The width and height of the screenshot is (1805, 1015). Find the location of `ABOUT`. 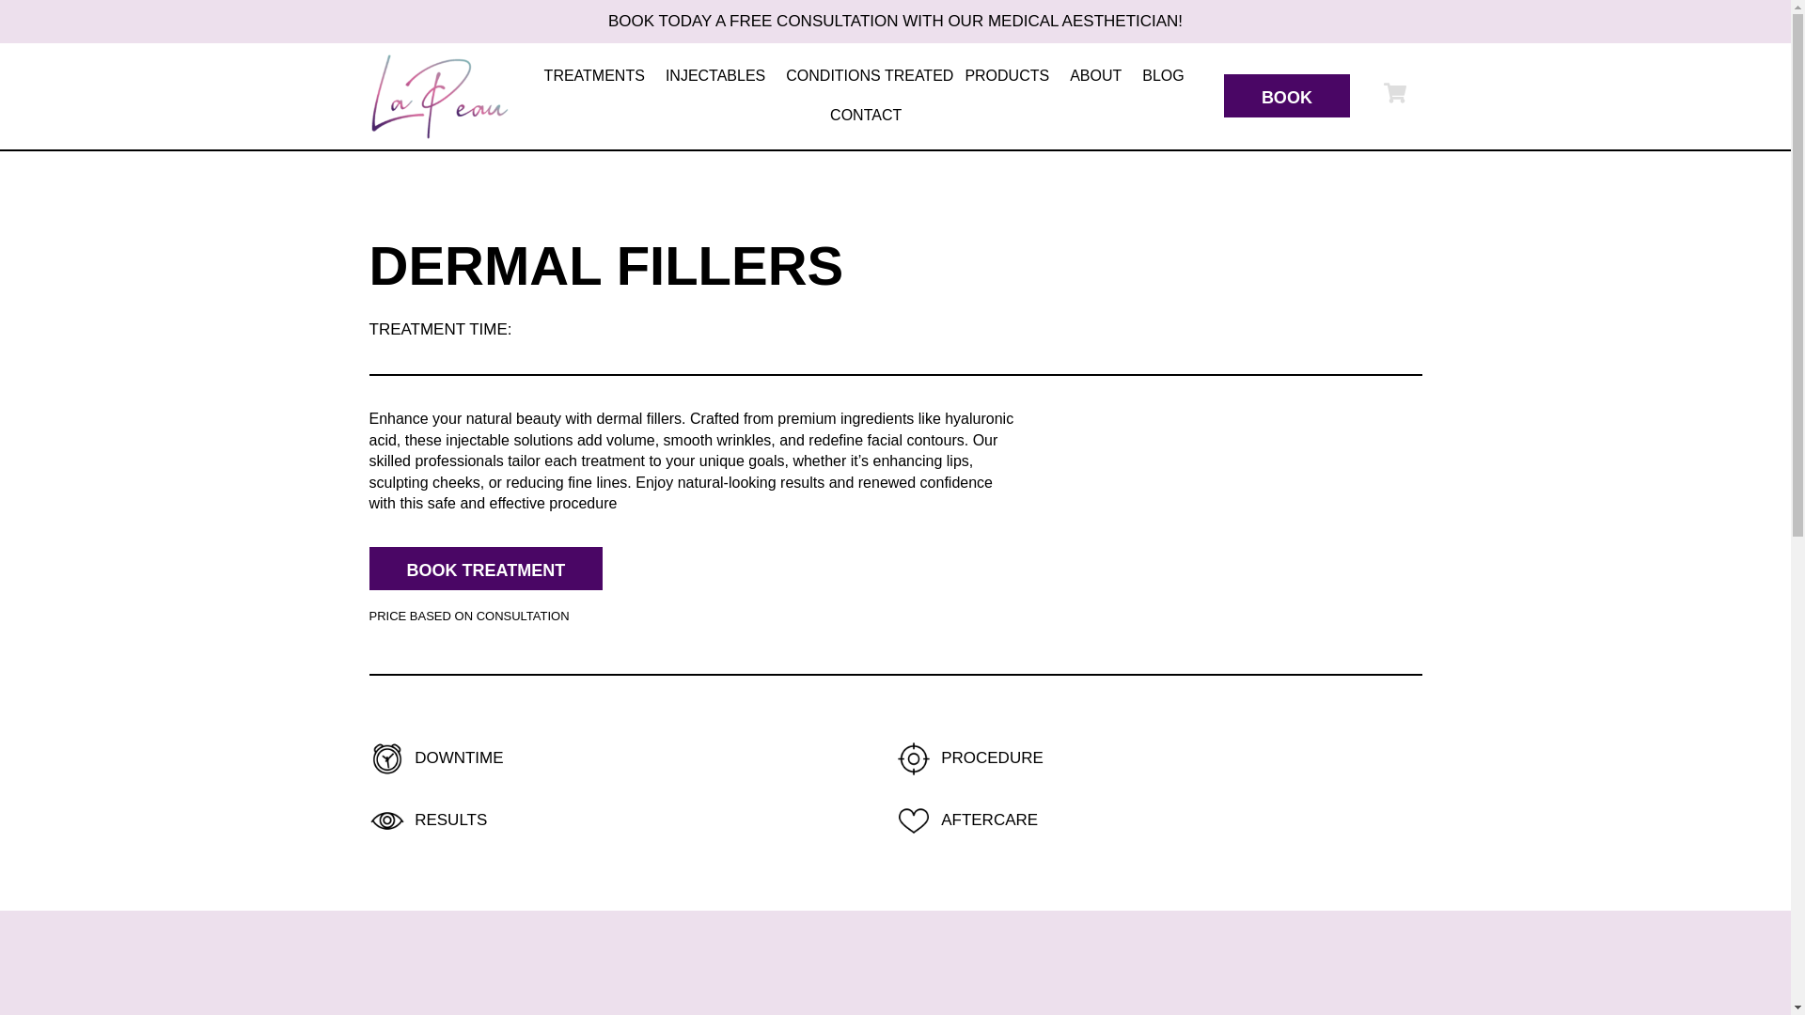

ABOUT is located at coordinates (1100, 75).